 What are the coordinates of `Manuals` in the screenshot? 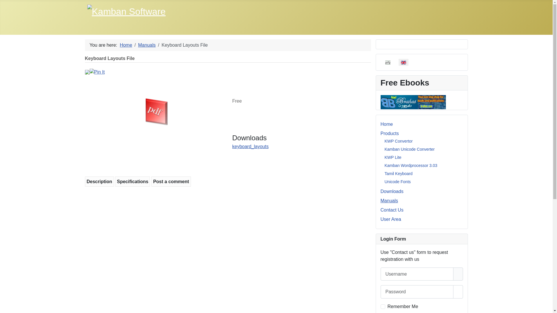 It's located at (389, 201).